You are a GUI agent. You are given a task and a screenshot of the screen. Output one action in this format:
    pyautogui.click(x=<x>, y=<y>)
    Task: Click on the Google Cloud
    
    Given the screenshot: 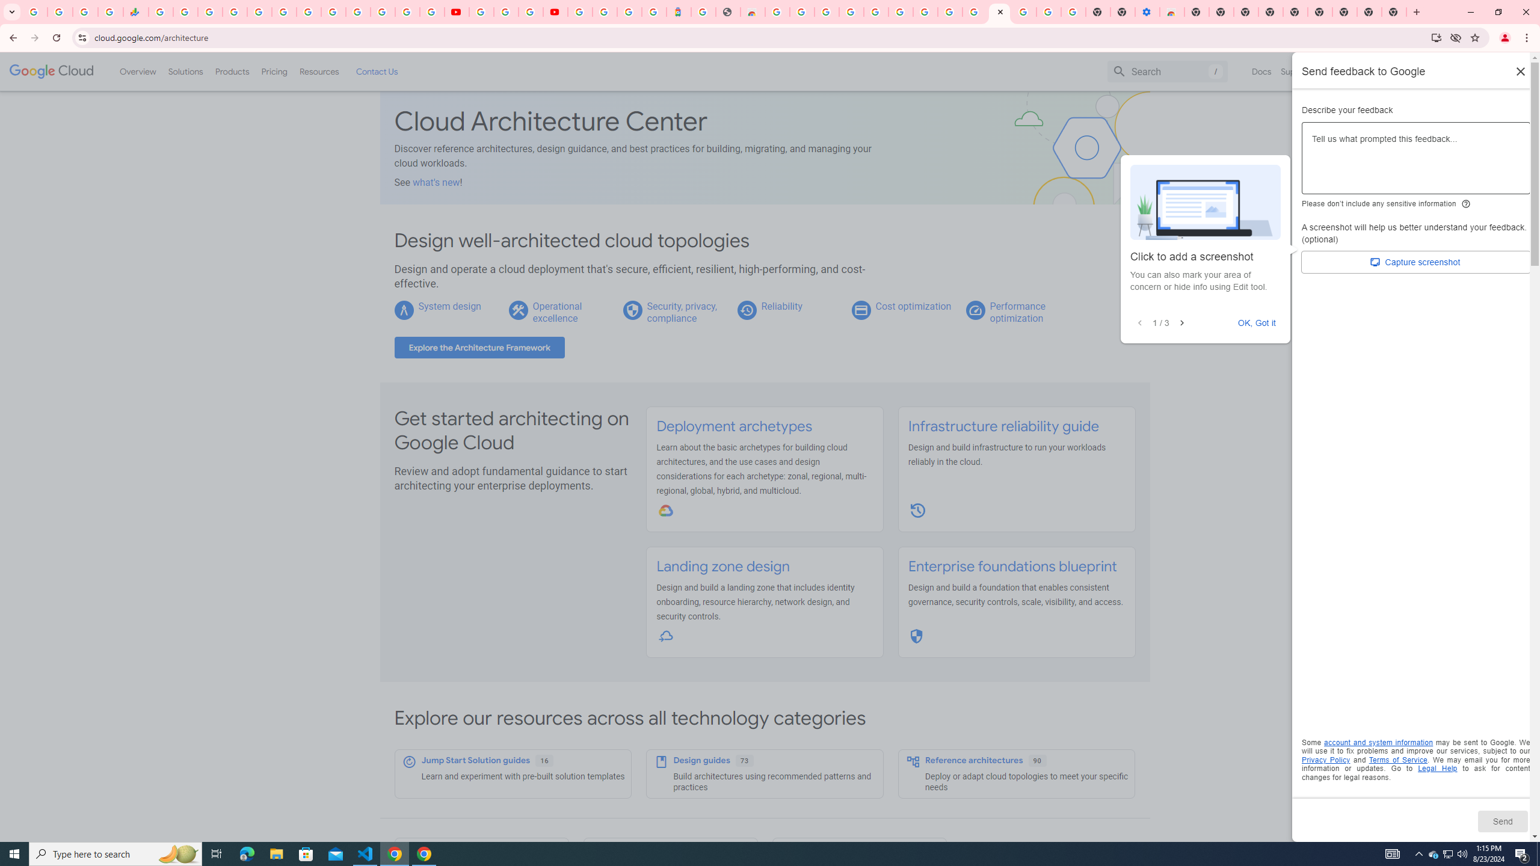 What is the action you would take?
    pyautogui.click(x=52, y=72)
    